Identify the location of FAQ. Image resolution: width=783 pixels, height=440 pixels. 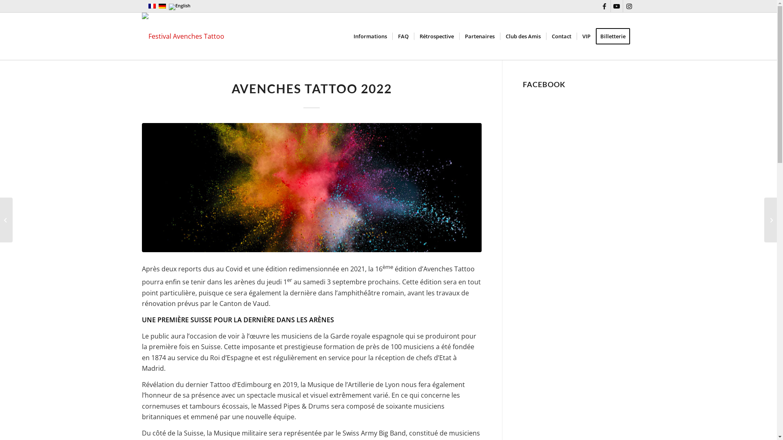
(403, 36).